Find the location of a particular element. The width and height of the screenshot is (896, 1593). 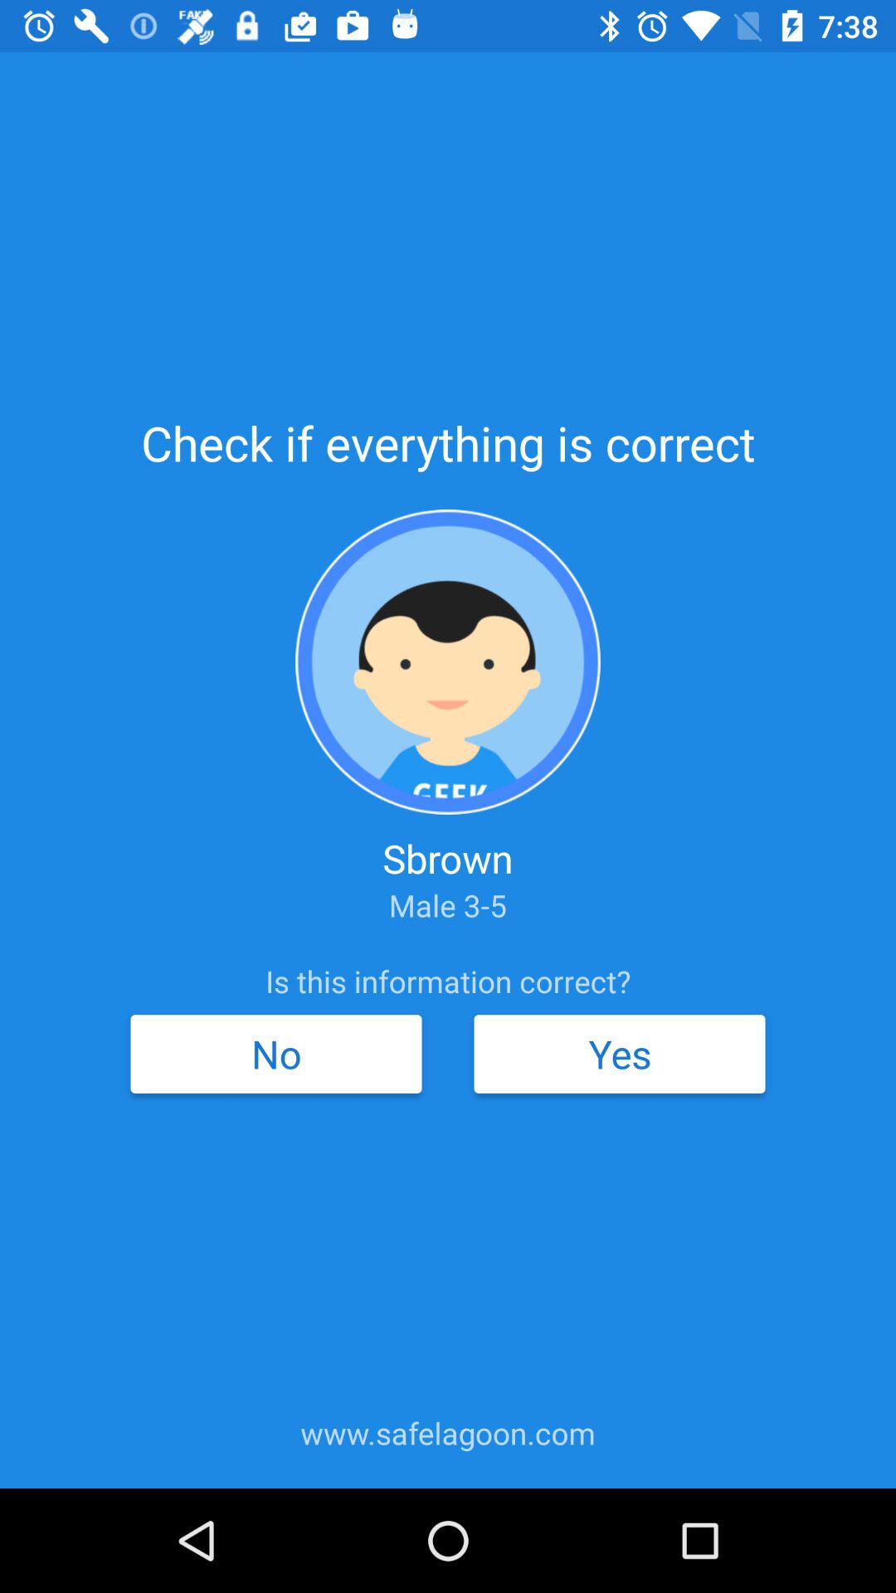

turn off icon to the right of the no is located at coordinates (619, 1054).